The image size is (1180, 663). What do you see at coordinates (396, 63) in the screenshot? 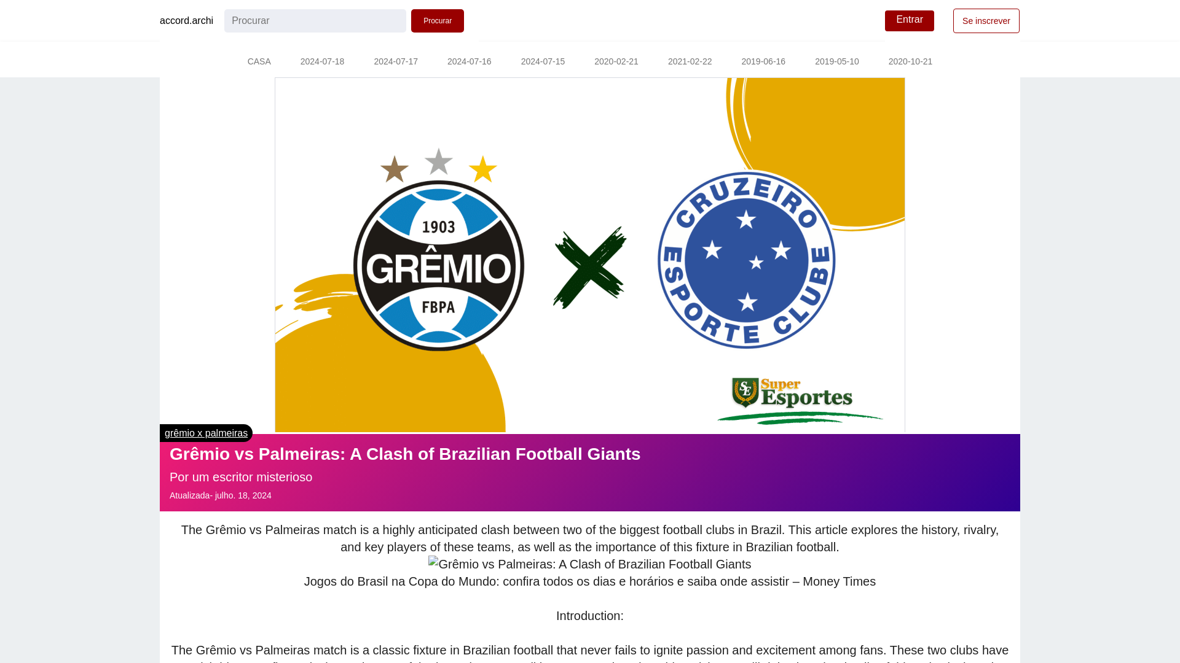
I see `2024-07-17` at bounding box center [396, 63].